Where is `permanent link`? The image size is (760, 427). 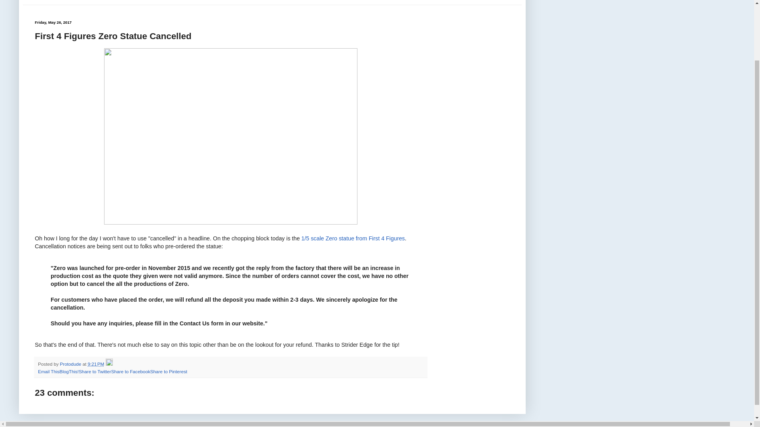
permanent link is located at coordinates (96, 364).